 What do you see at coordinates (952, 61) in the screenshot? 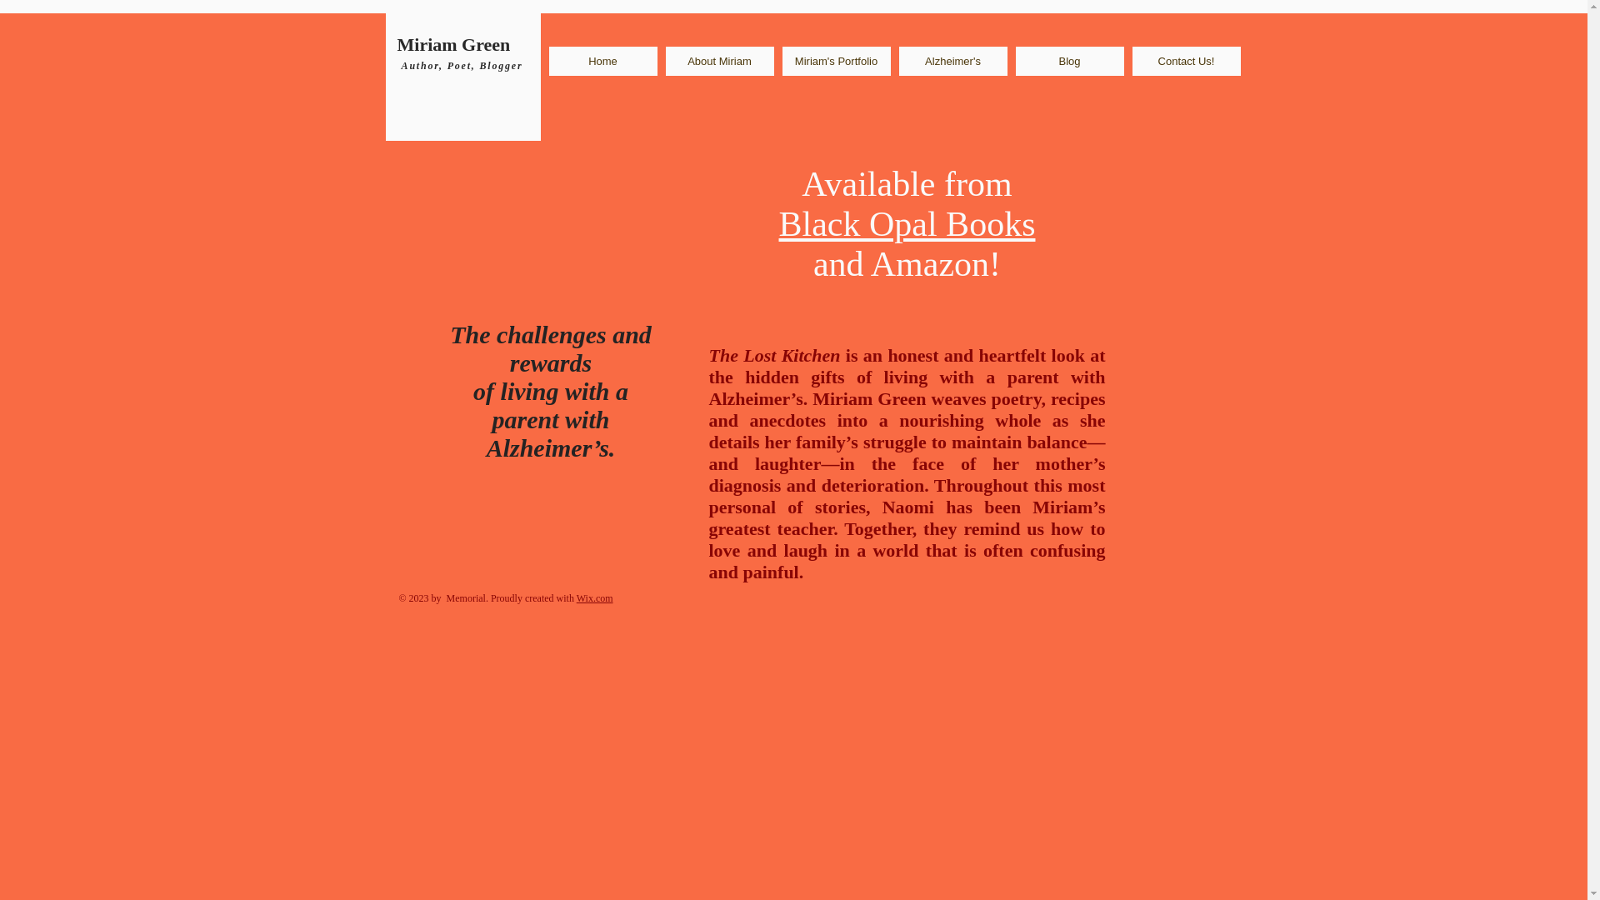
I see `Alzheimer's` at bounding box center [952, 61].